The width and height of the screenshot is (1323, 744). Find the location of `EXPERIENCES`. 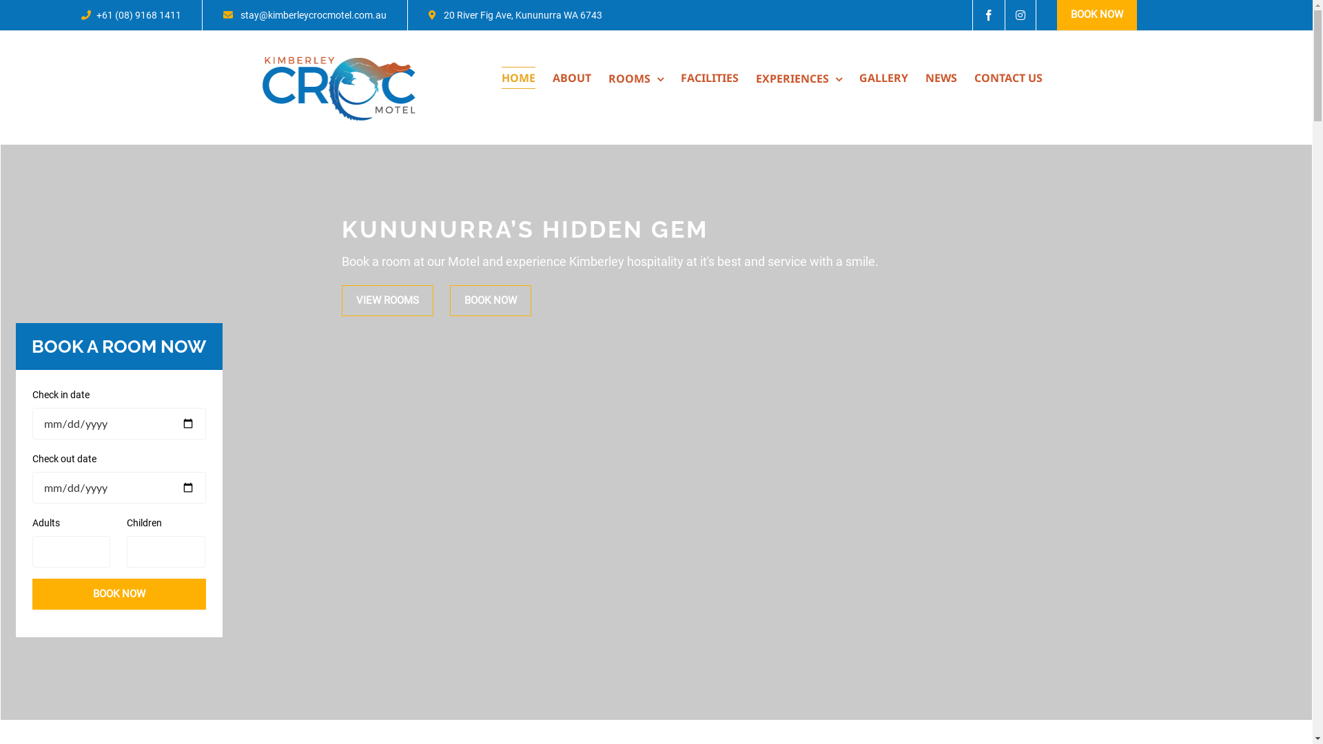

EXPERIENCES is located at coordinates (798, 79).